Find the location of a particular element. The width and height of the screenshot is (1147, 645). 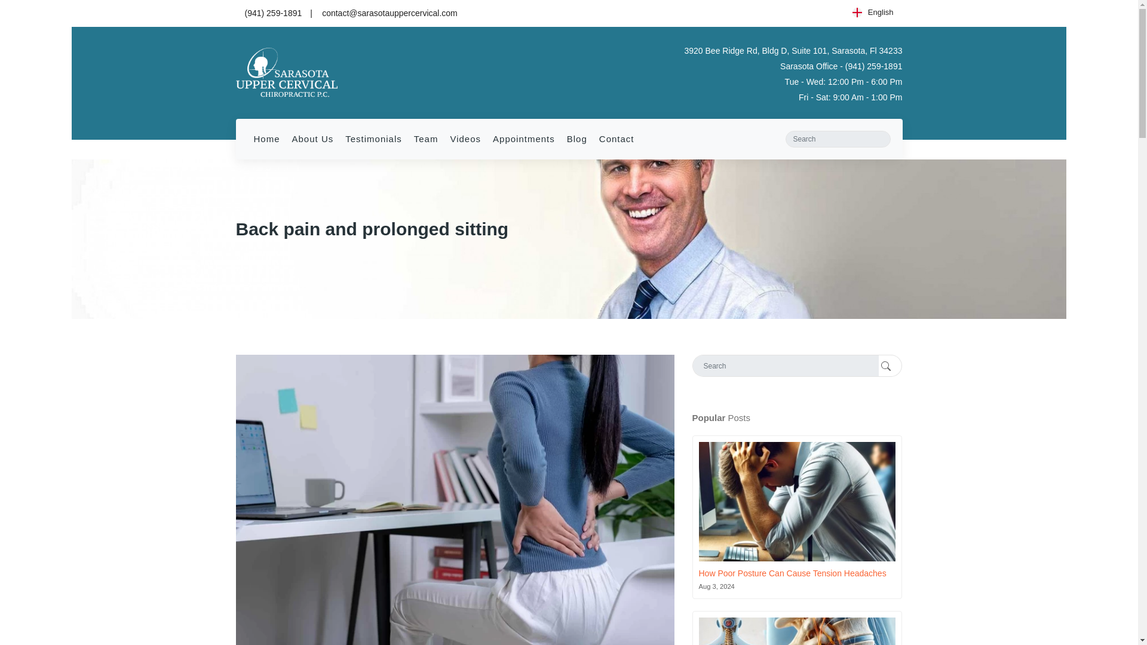

About Us is located at coordinates (312, 139).